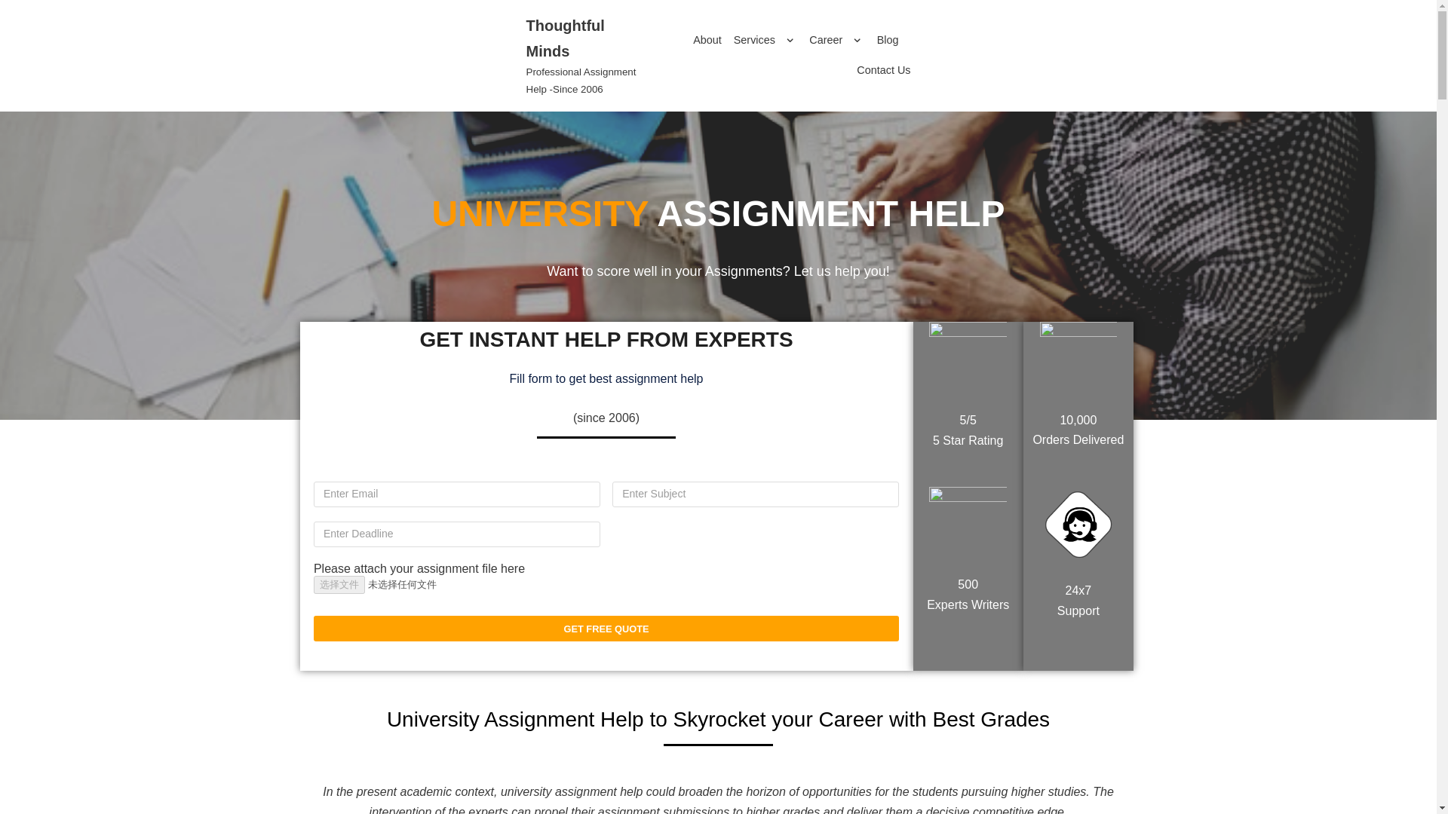 The width and height of the screenshot is (1448, 814). What do you see at coordinates (15, 32) in the screenshot?
I see `Skip to content` at bounding box center [15, 32].